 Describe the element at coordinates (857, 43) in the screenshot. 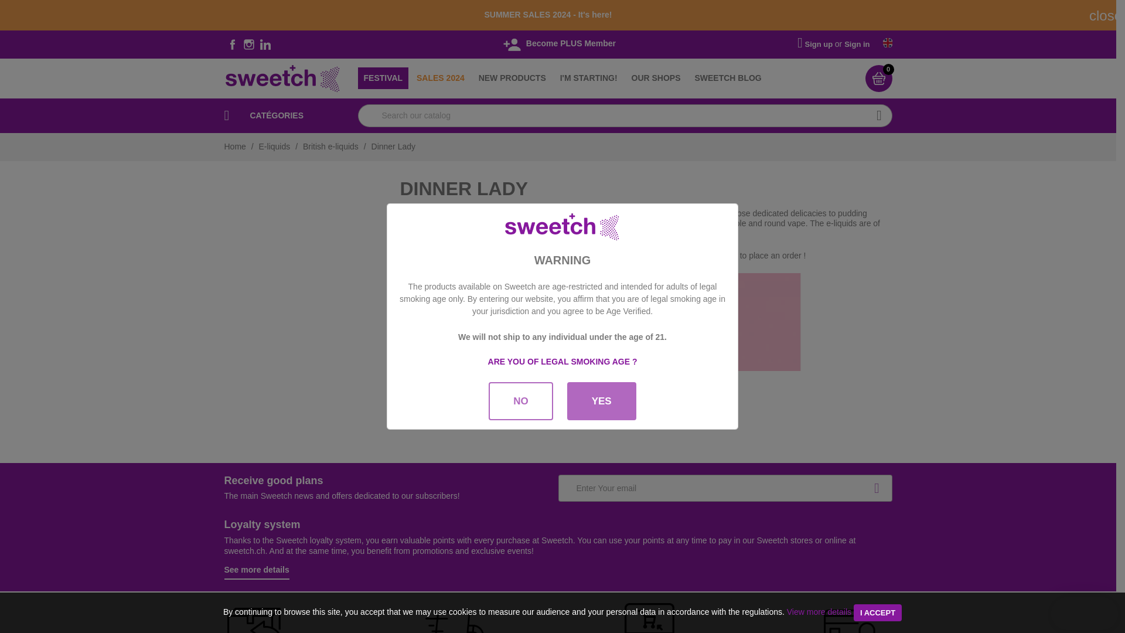

I see `Log in to your customer account` at that location.